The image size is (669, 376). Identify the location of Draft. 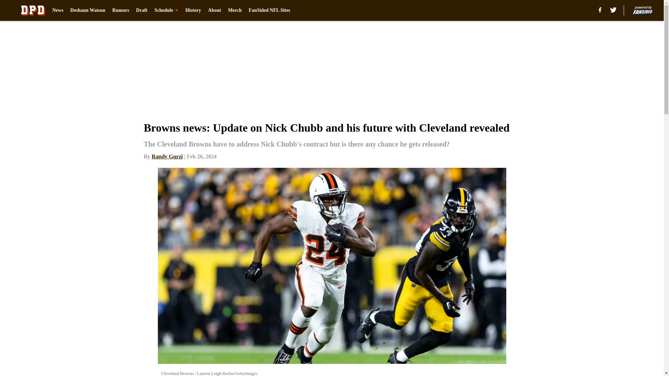
(142, 10).